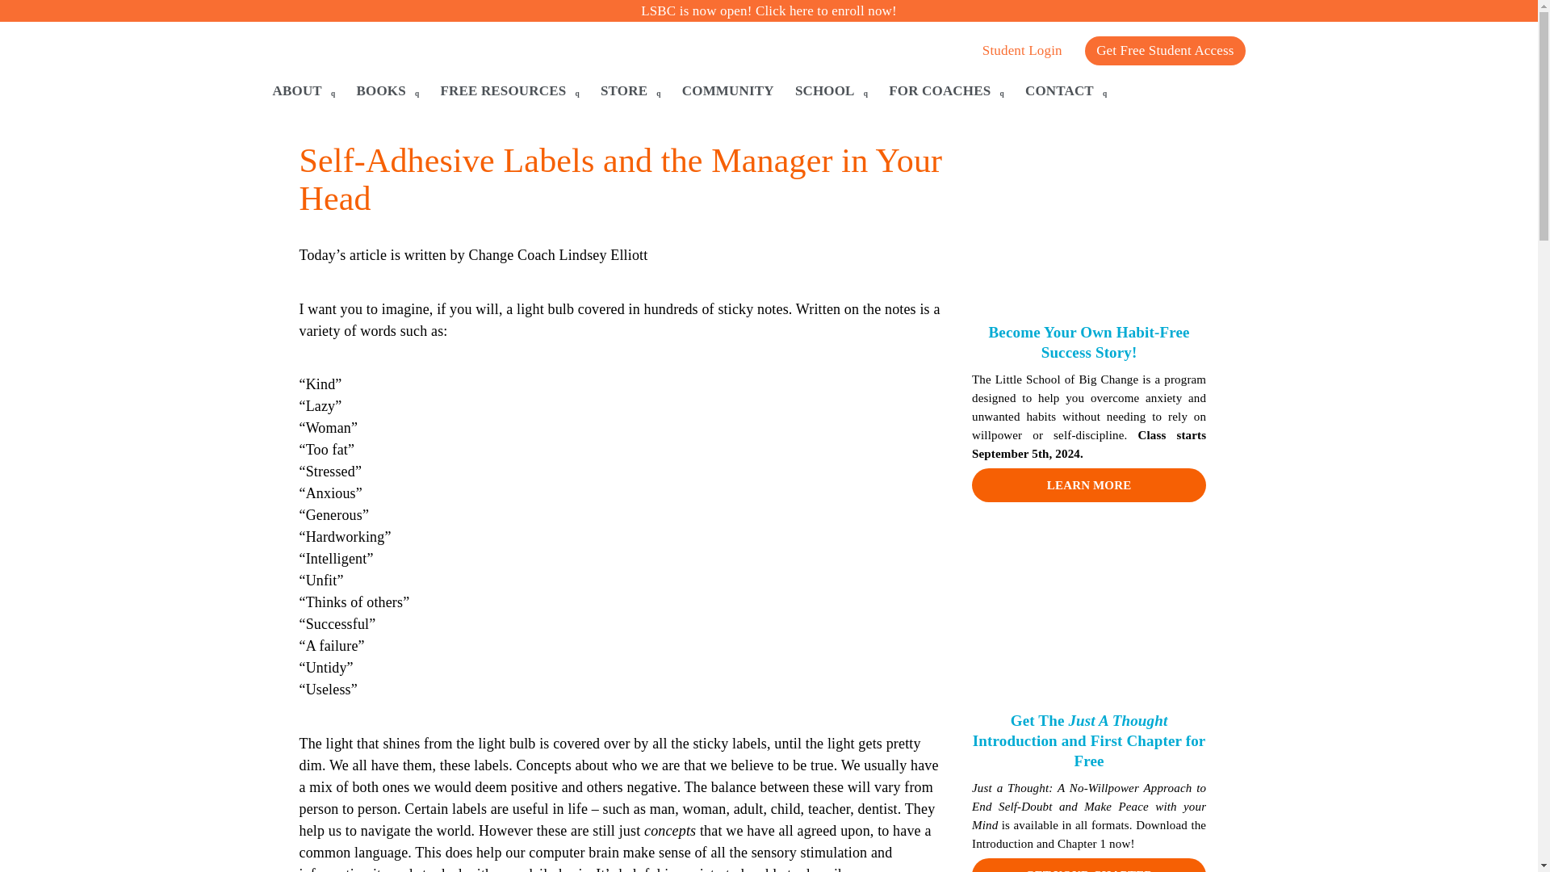 The height and width of the screenshot is (872, 1550). Describe the element at coordinates (1164, 51) in the screenshot. I see `Get Free Student Access` at that location.